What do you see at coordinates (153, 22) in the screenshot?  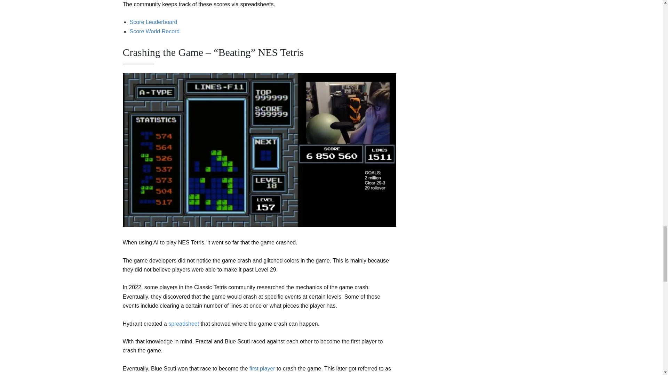 I see `Score Leaderboard` at bounding box center [153, 22].